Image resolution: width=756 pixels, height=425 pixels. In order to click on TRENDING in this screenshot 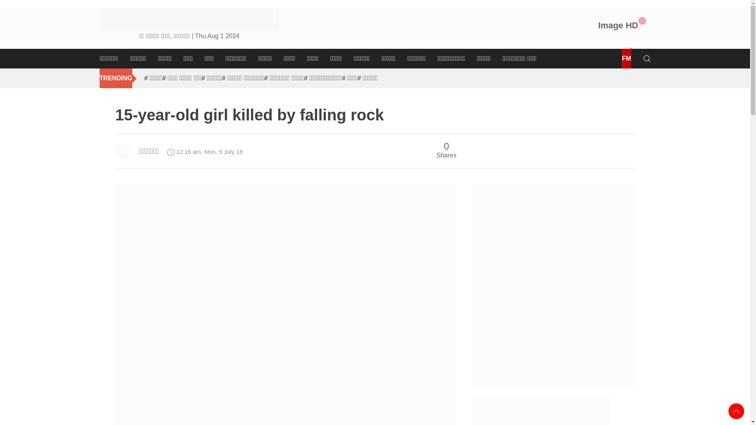, I will do `click(116, 78)`.